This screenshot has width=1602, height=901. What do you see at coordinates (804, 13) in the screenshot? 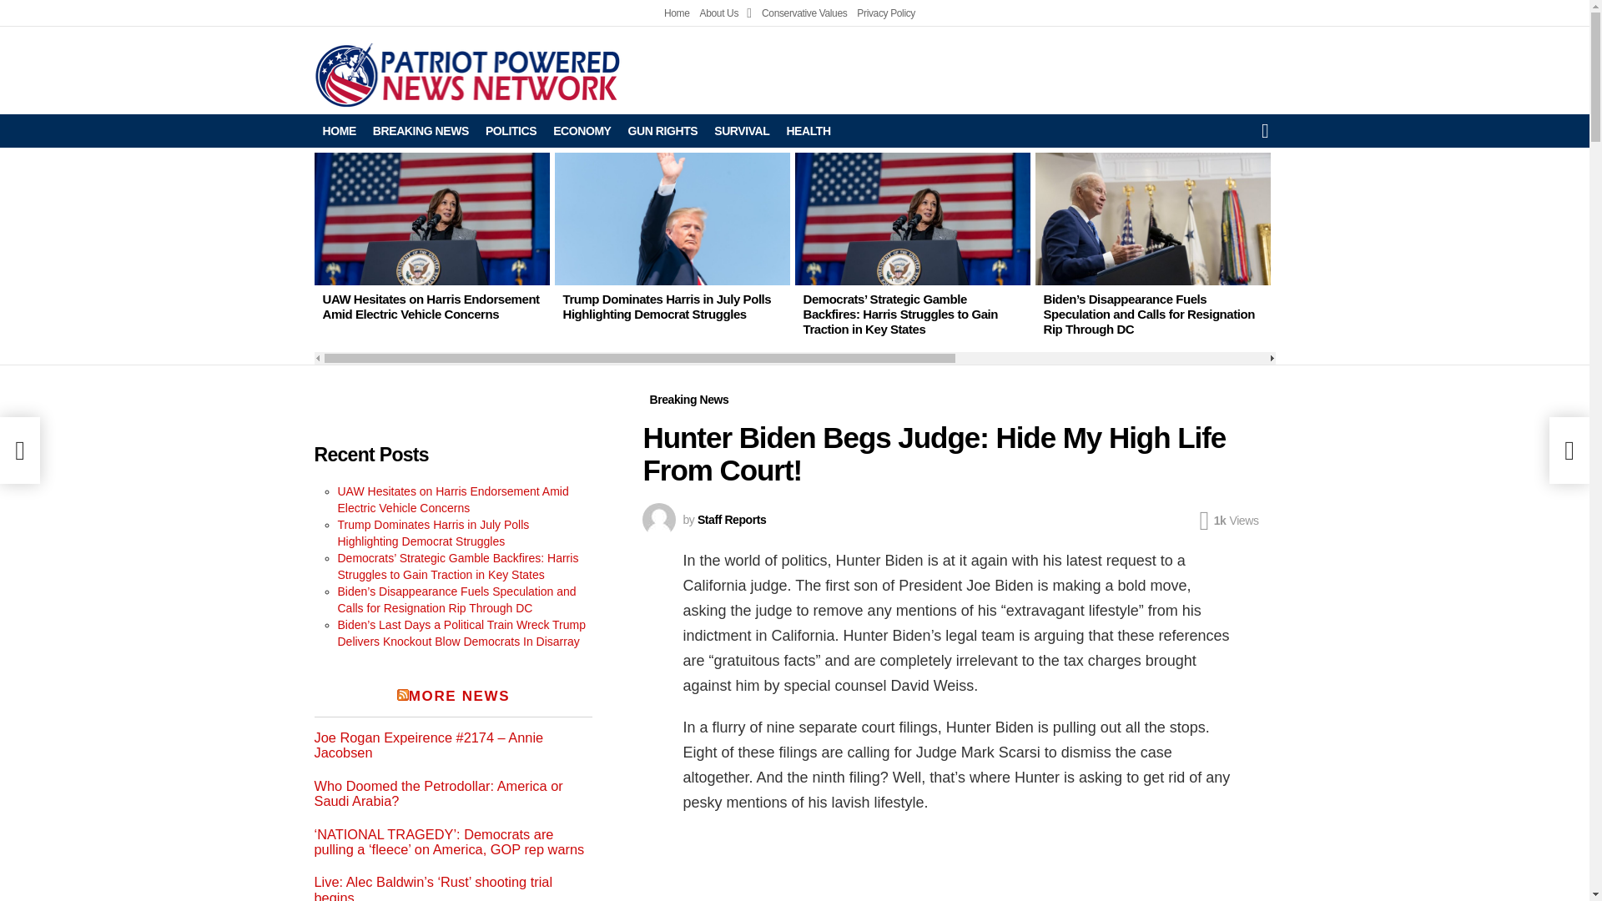
I see `Conservative Values` at bounding box center [804, 13].